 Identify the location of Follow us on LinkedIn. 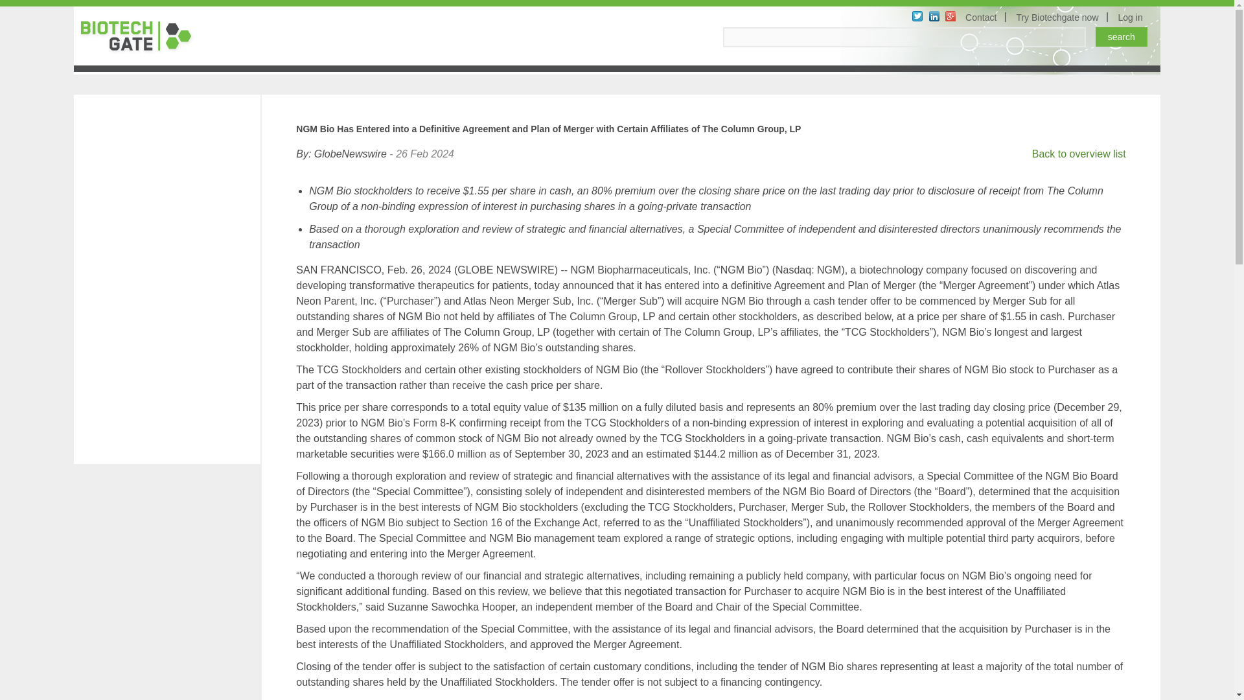
(934, 16).